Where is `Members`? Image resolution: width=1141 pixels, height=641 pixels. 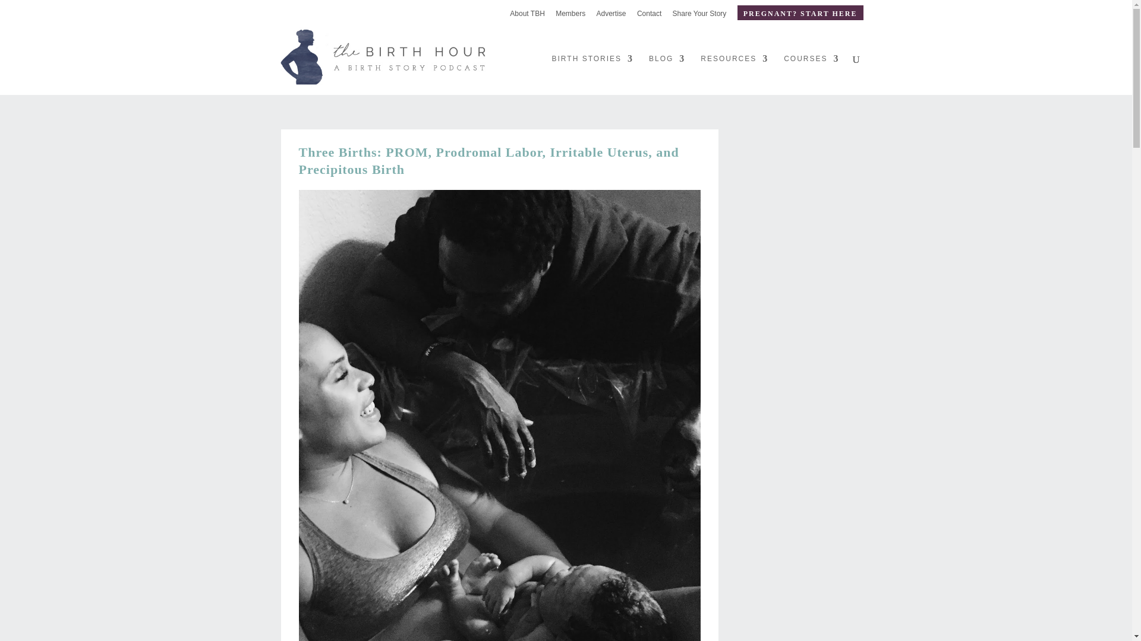 Members is located at coordinates (570, 16).